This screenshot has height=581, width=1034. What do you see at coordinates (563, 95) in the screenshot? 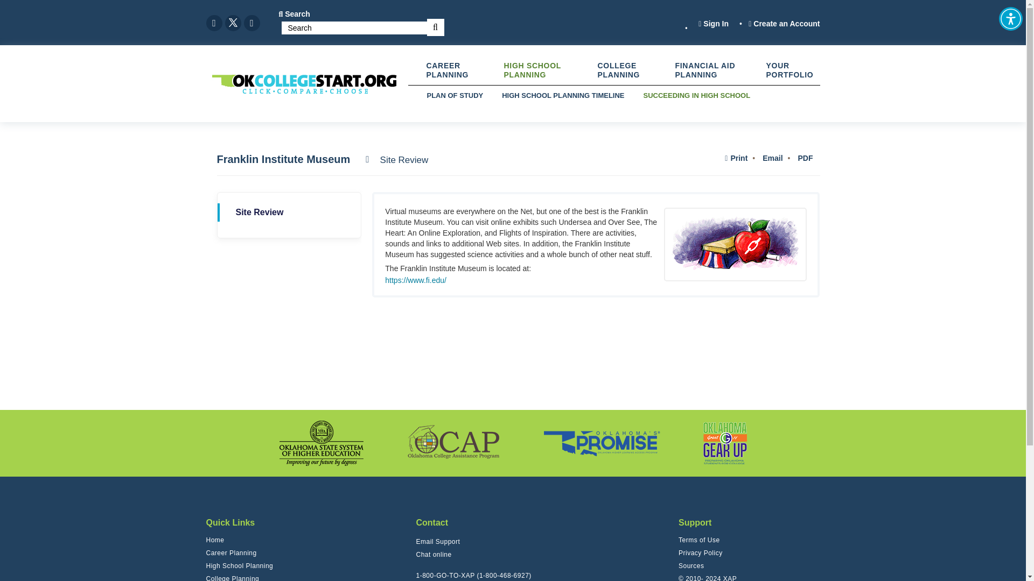
I see `HIGH SCHOOL PLANNING TIMELINE` at bounding box center [563, 95].